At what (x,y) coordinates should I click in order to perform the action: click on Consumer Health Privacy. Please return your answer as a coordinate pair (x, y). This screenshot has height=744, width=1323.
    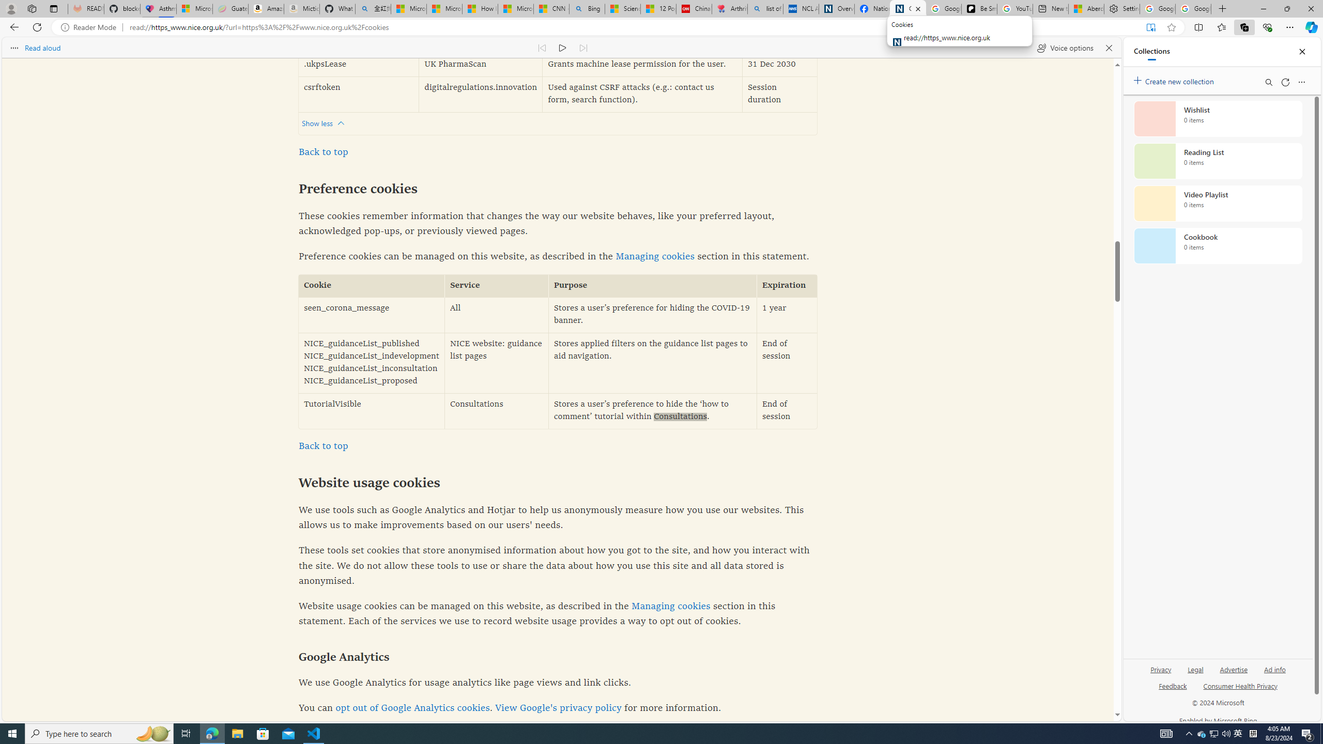
    Looking at the image, I should click on (1240, 685).